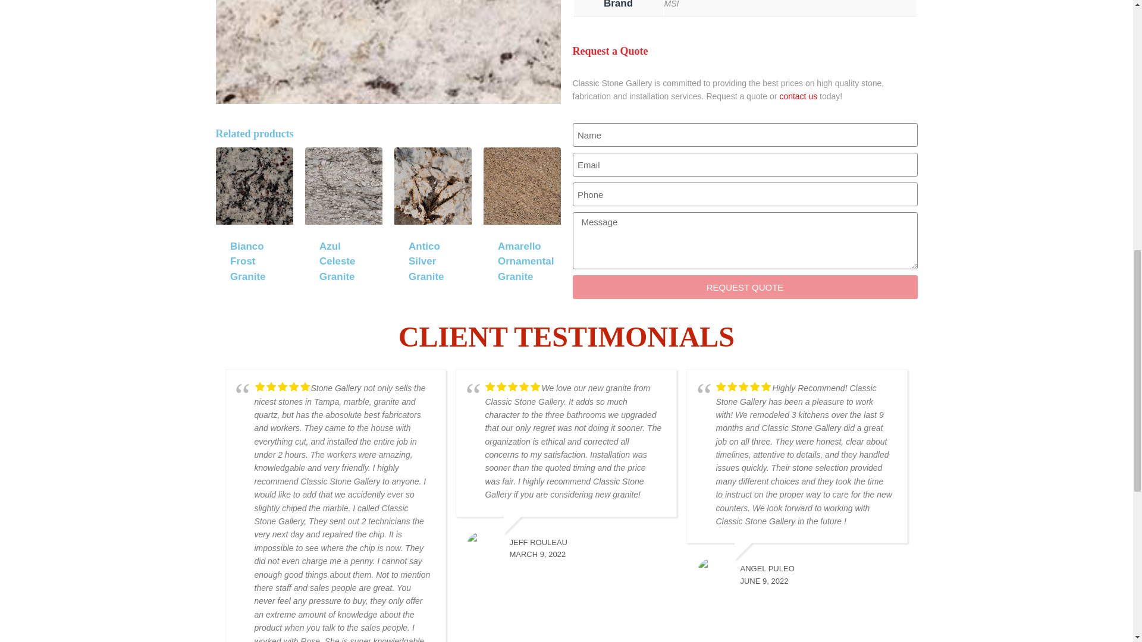 The width and height of the screenshot is (1142, 642). What do you see at coordinates (388, 52) in the screenshot?
I see `white-valley-granite` at bounding box center [388, 52].